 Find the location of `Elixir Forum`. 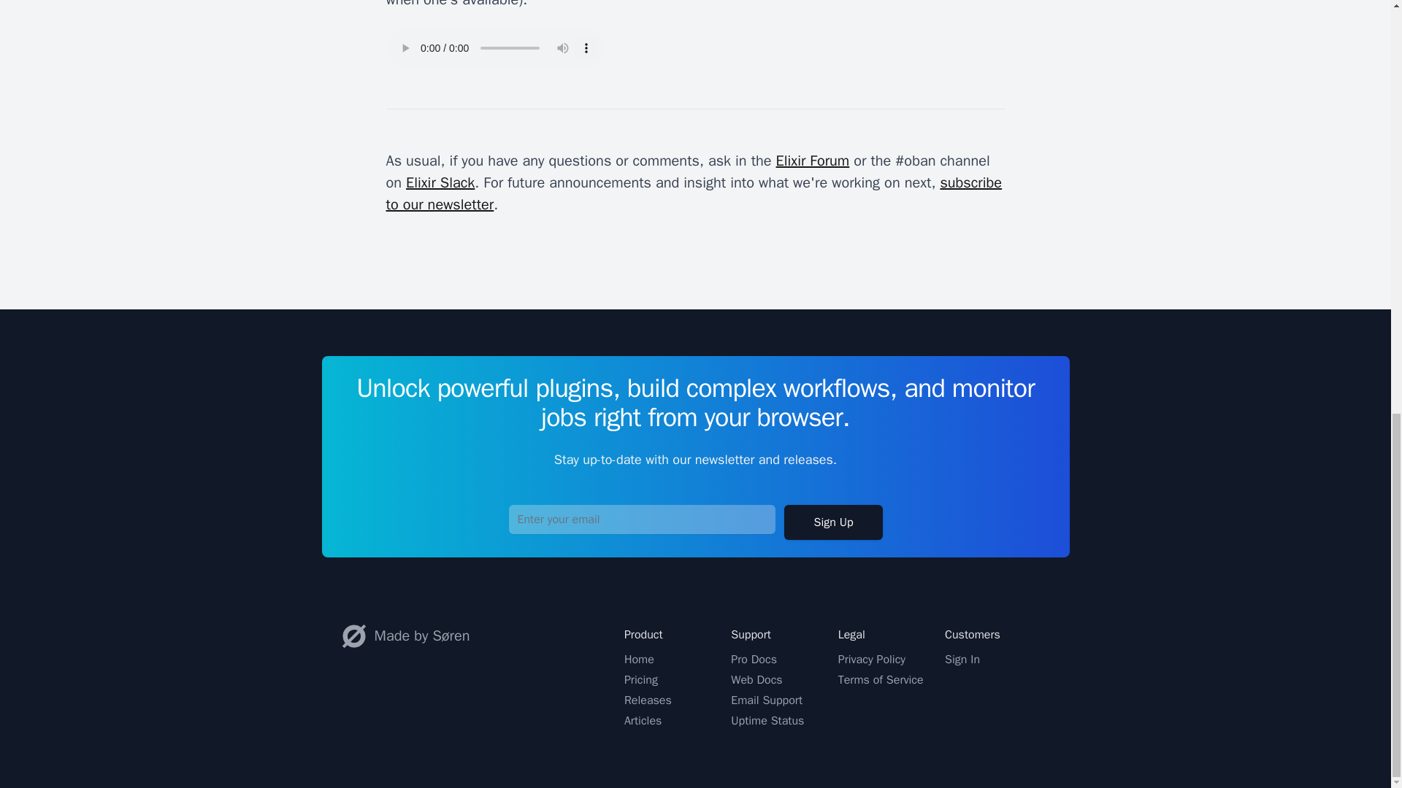

Elixir Forum is located at coordinates (813, 161).